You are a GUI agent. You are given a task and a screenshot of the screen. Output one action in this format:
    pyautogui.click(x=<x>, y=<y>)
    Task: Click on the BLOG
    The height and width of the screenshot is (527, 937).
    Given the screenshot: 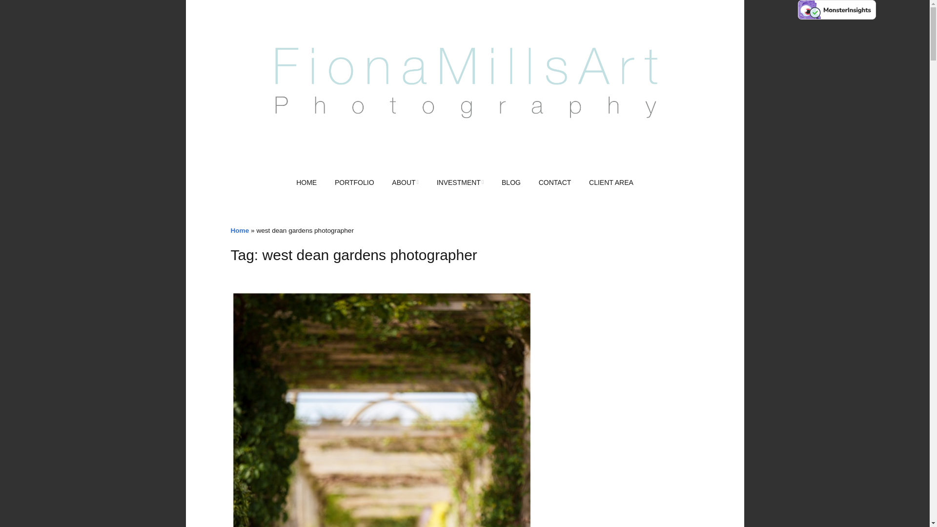 What is the action you would take?
    pyautogui.click(x=510, y=183)
    